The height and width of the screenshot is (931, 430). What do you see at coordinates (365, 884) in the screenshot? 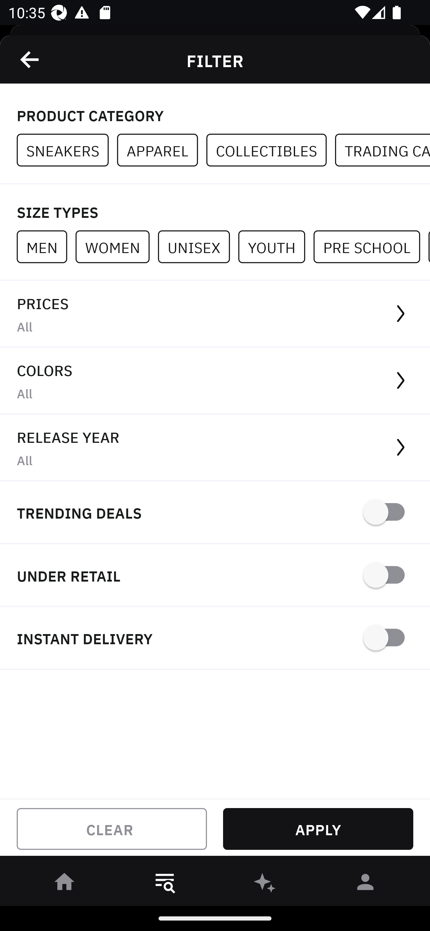
I see `󰀄` at bounding box center [365, 884].